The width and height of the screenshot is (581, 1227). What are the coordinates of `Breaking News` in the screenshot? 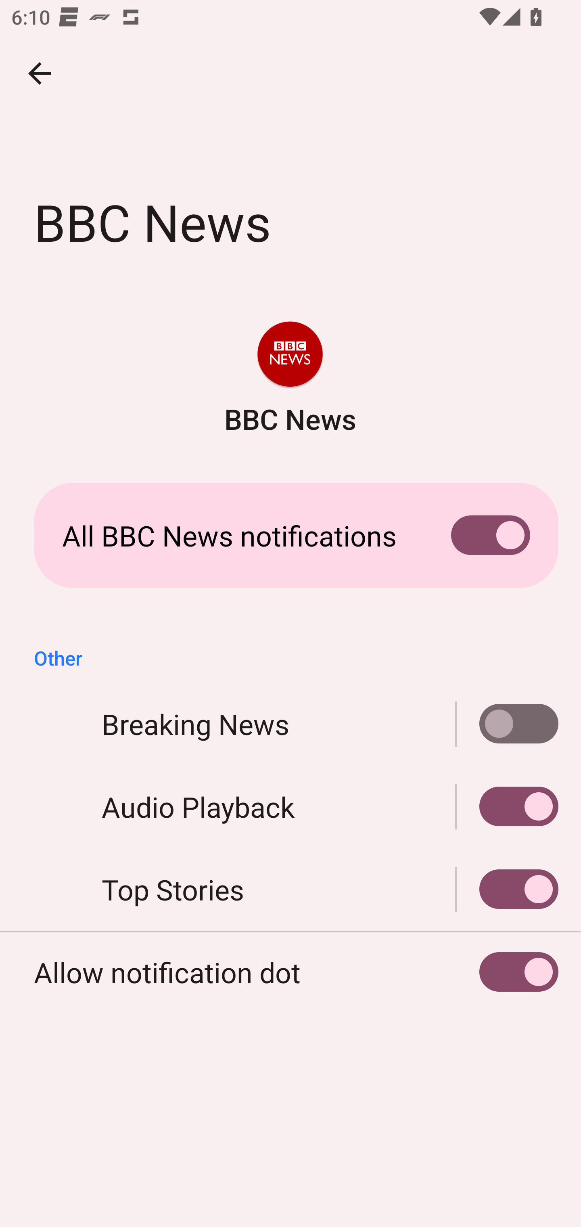 It's located at (290, 724).